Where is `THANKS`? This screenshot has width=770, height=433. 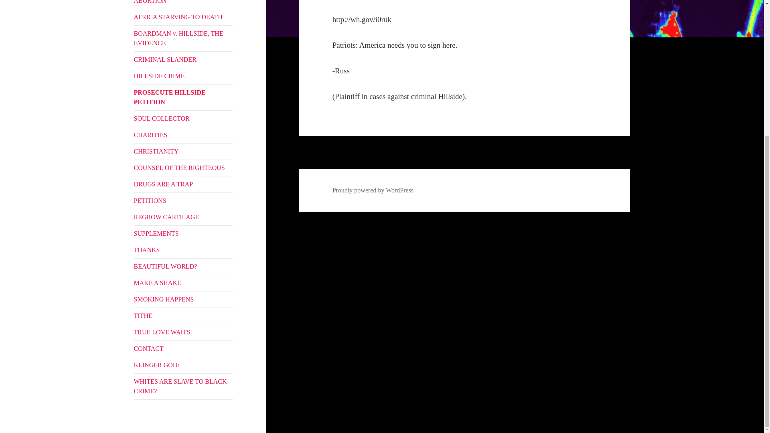 THANKS is located at coordinates (184, 250).